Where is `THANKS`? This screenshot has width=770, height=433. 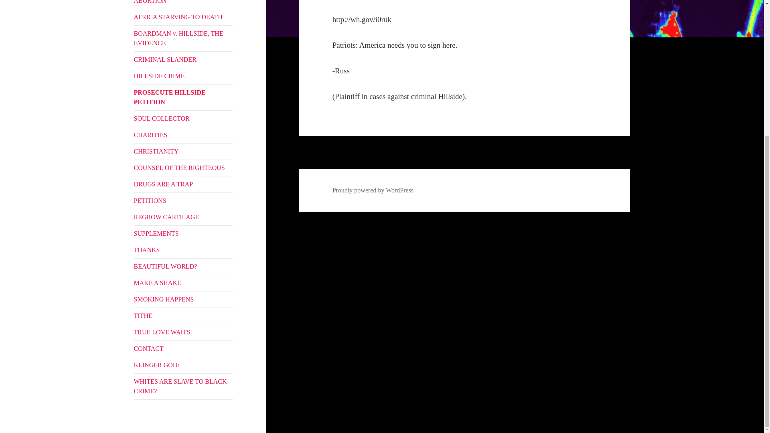 THANKS is located at coordinates (184, 250).